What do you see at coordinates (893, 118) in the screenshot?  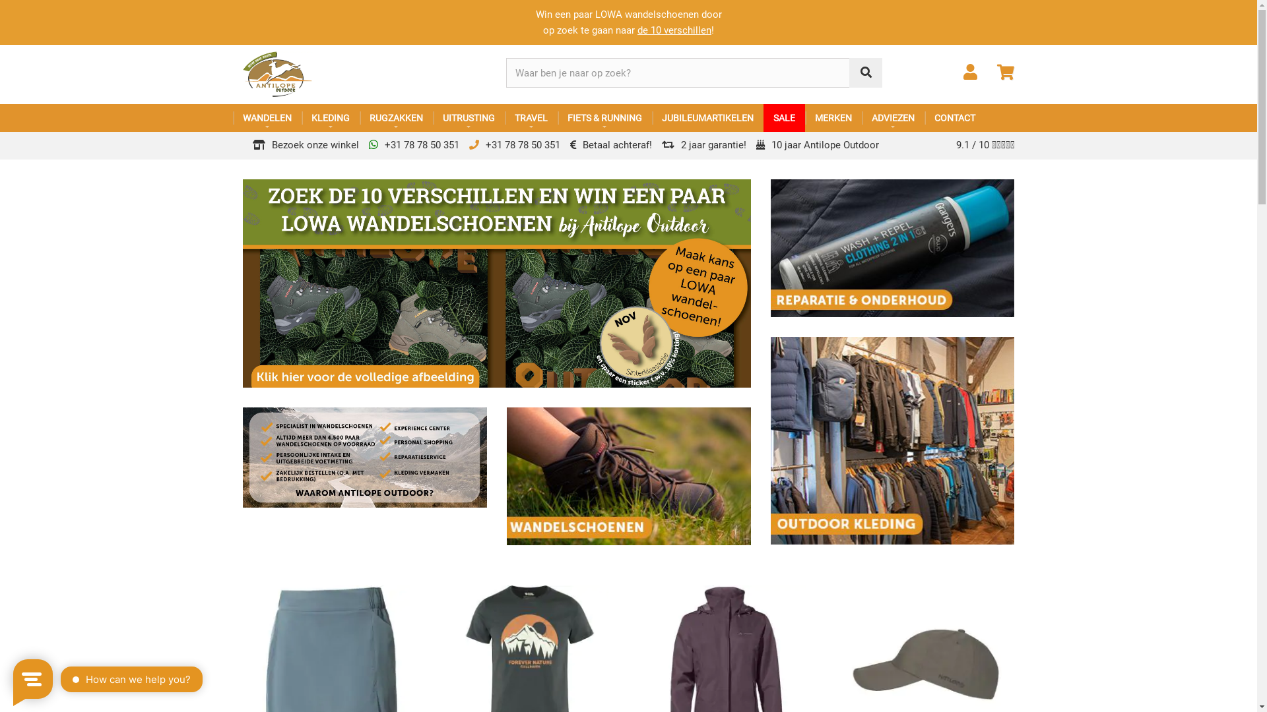 I see `ADVIEZEN` at bounding box center [893, 118].